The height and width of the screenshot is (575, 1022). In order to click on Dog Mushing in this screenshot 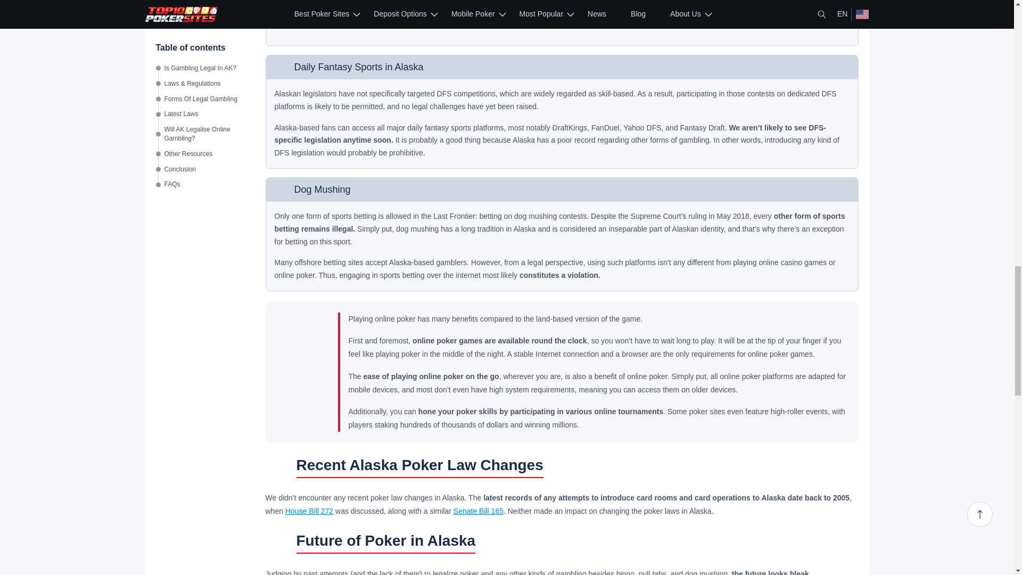, I will do `click(281, 190)`.